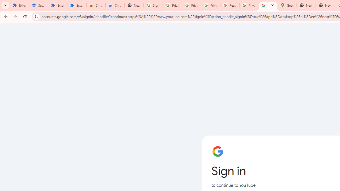 This screenshot has width=340, height=191. Describe the element at coordinates (134, 5) in the screenshot. I see `New Tab` at that location.